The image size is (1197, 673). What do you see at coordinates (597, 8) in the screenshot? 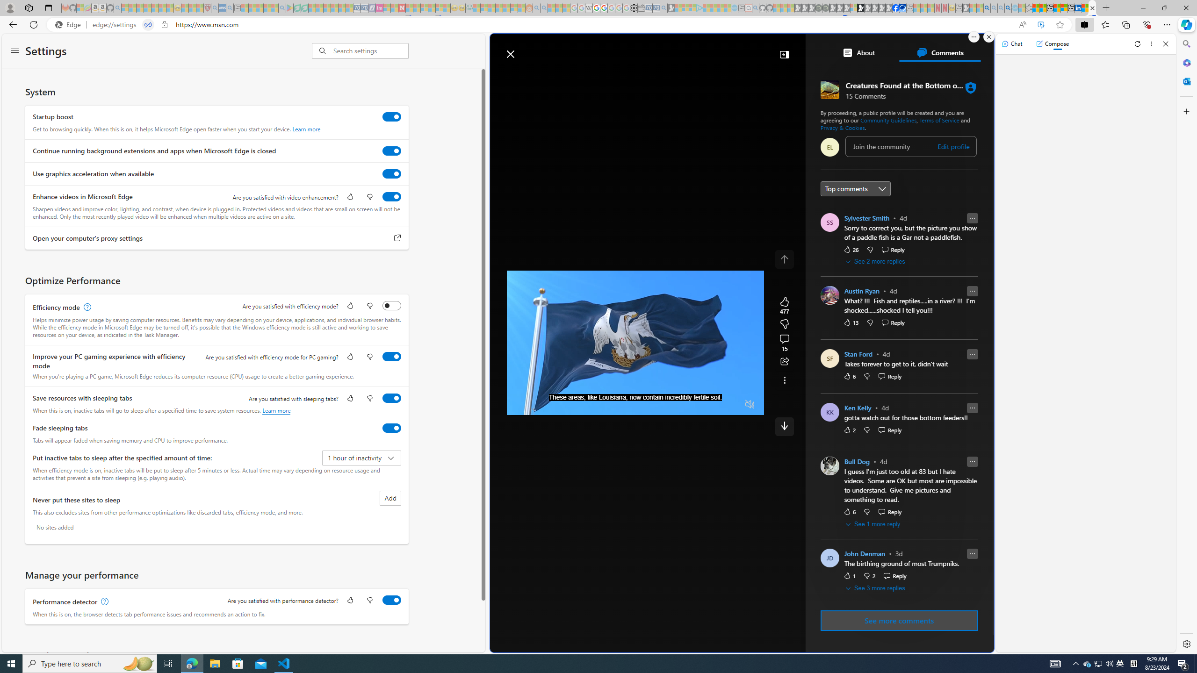
I see `Privacy Help Center - Policies Help` at bounding box center [597, 8].